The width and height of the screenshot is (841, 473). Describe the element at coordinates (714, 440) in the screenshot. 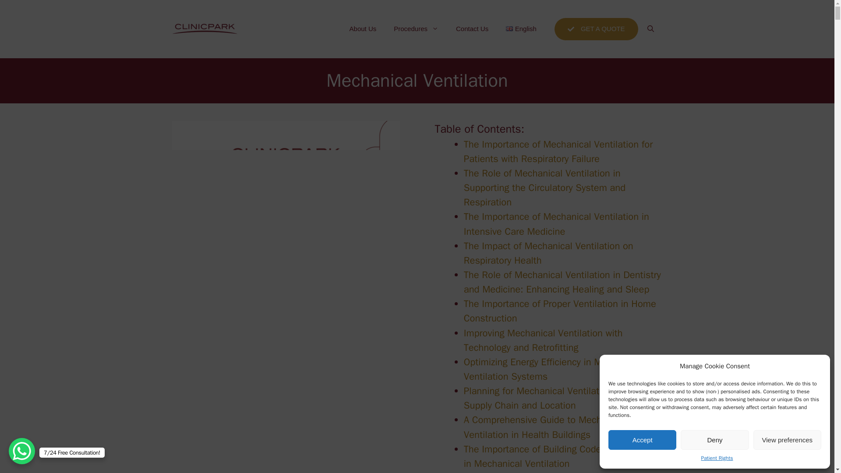

I see `Deny` at that location.